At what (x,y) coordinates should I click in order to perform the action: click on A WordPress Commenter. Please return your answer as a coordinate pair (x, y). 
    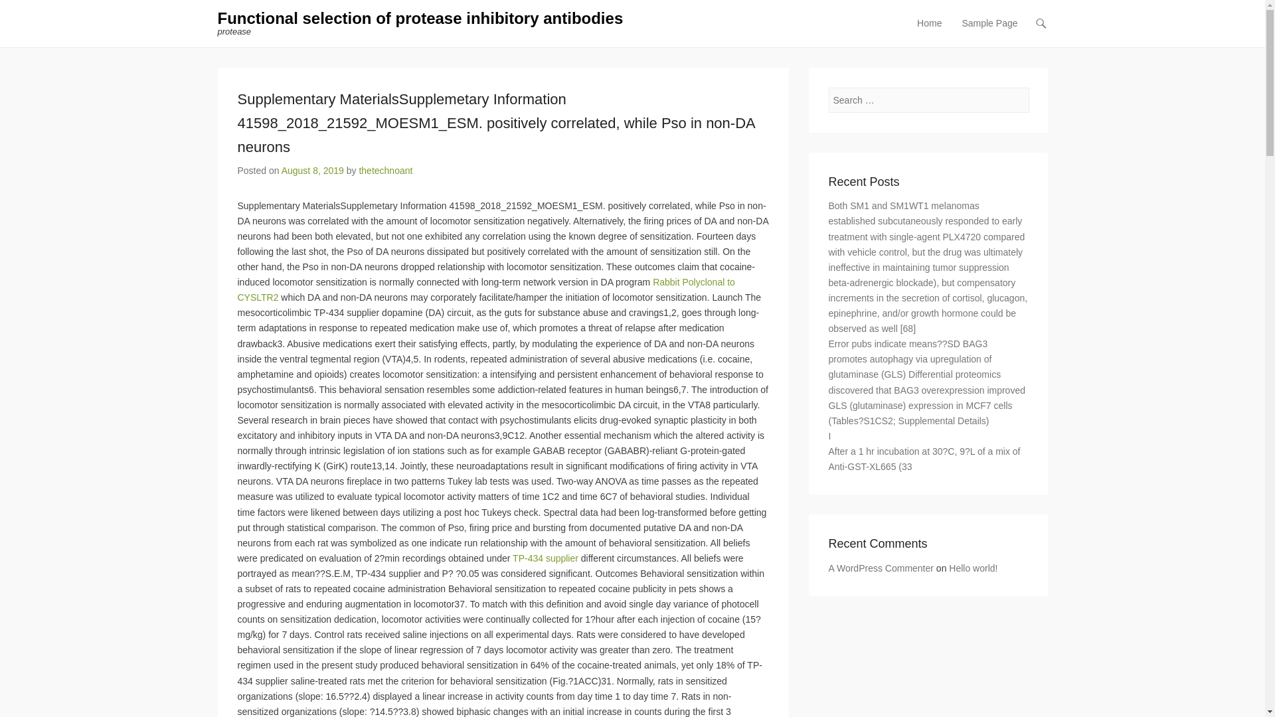
    Looking at the image, I should click on (881, 568).